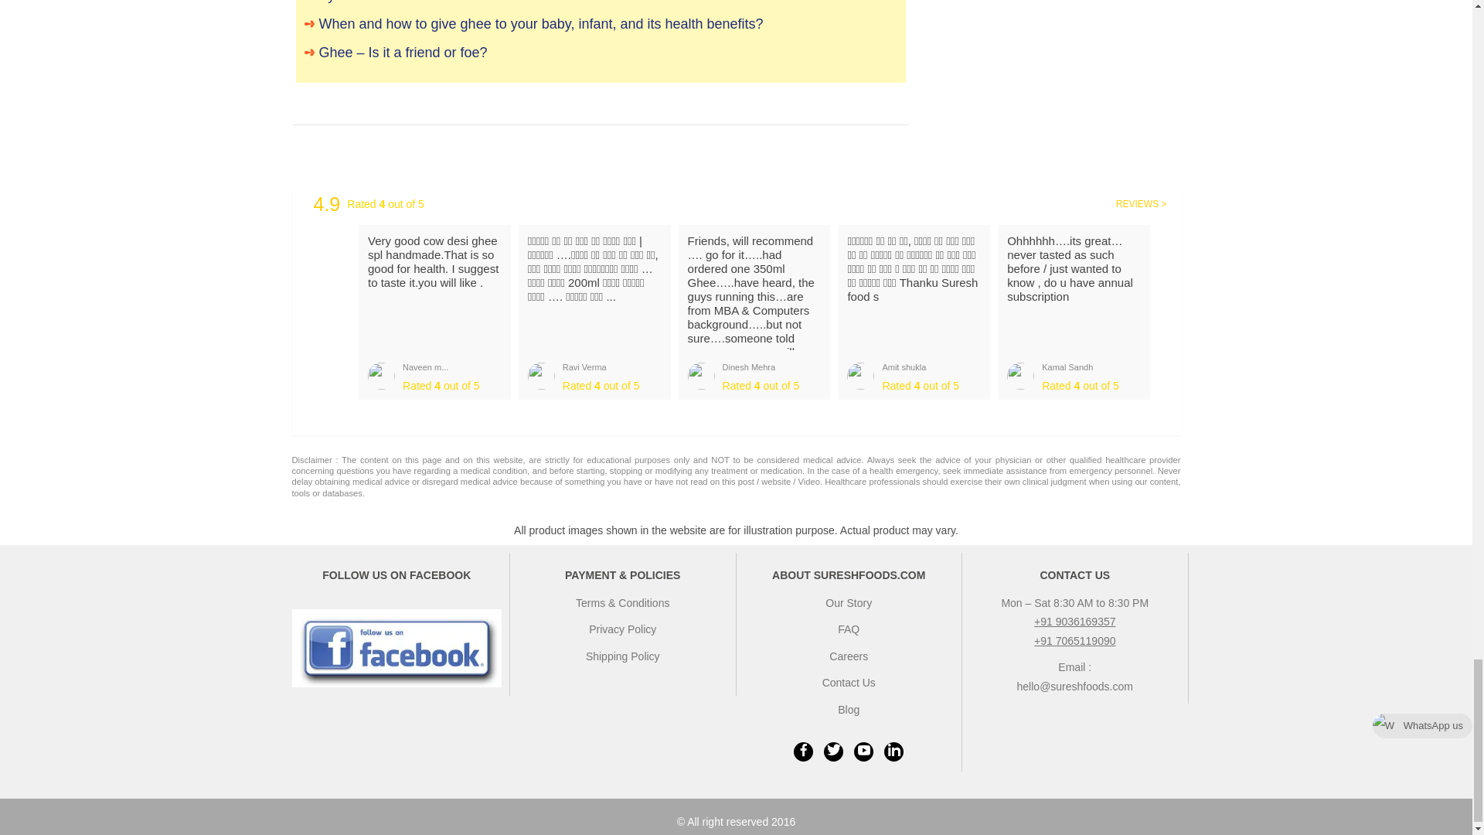 This screenshot has height=835, width=1484. What do you see at coordinates (623, 656) in the screenshot?
I see `Shipping Policy` at bounding box center [623, 656].